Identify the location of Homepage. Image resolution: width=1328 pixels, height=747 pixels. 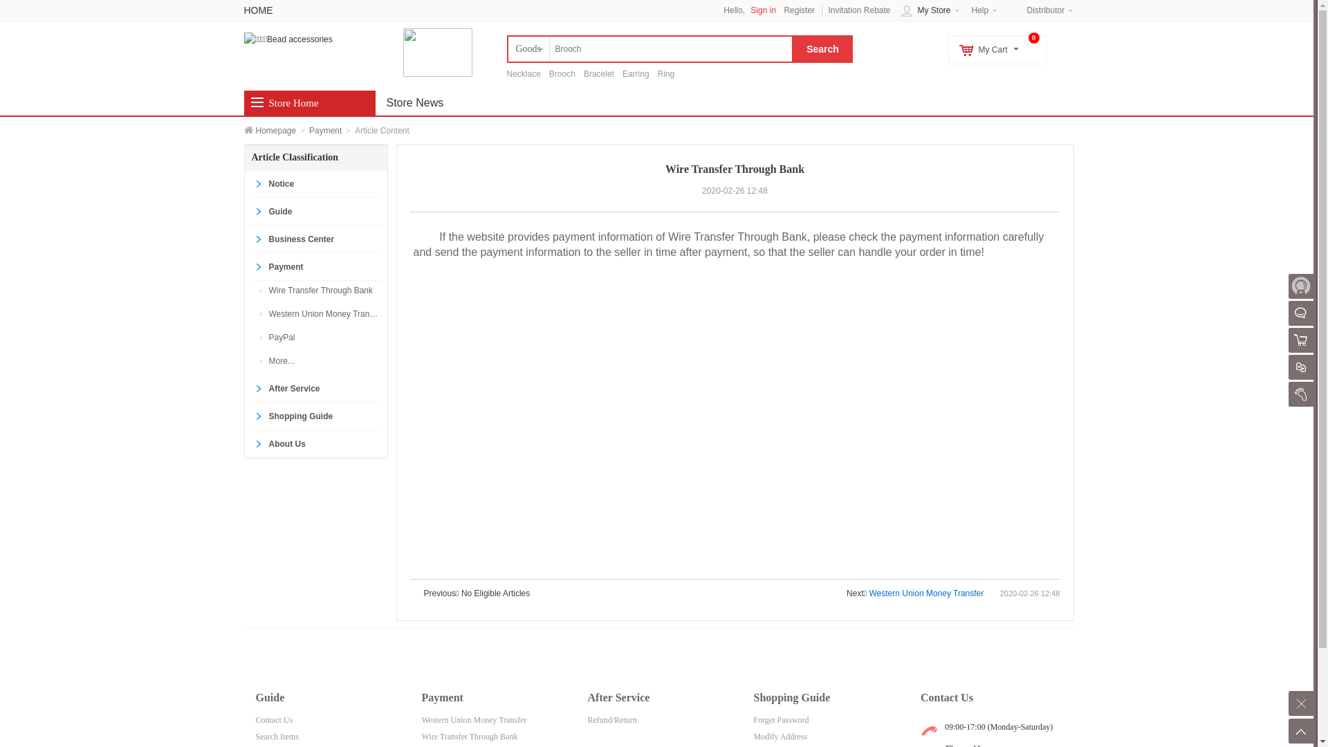
(277, 131).